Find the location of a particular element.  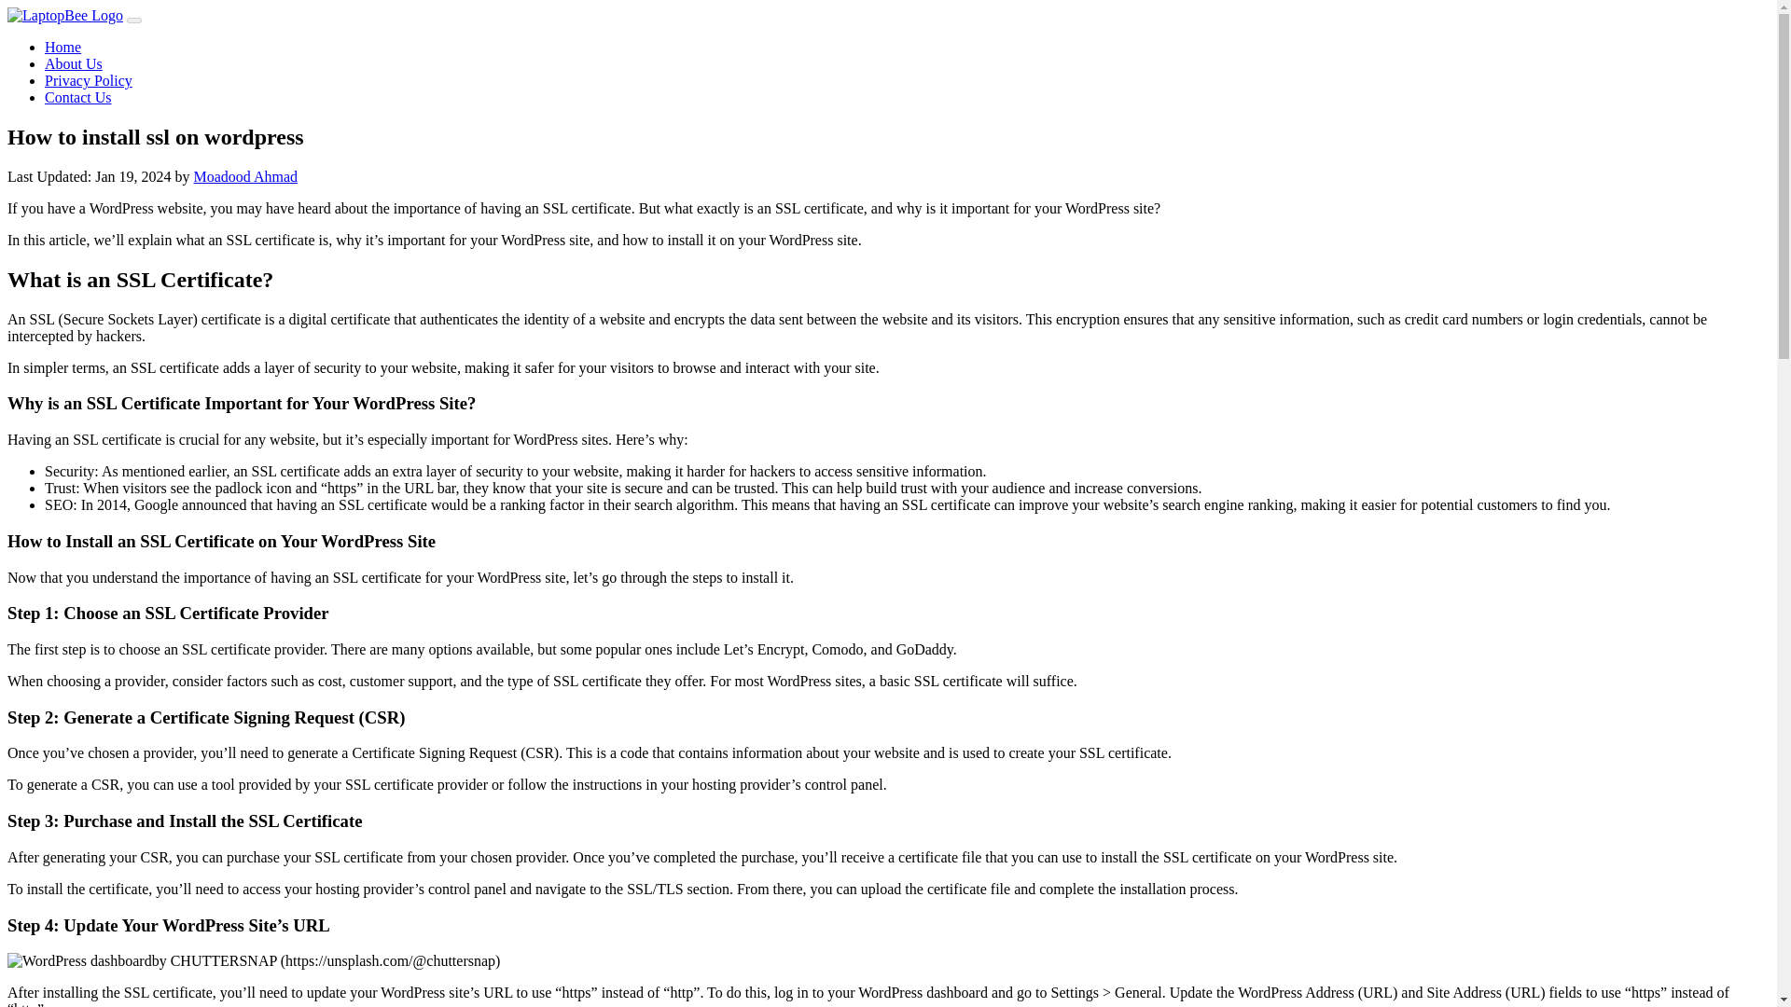

Home is located at coordinates (62, 47).